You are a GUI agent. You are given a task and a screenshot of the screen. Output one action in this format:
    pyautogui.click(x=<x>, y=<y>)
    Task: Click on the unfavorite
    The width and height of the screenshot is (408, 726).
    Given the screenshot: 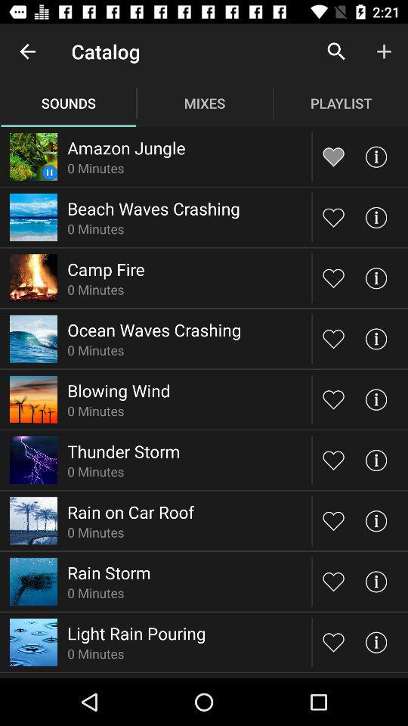 What is the action you would take?
    pyautogui.click(x=334, y=156)
    